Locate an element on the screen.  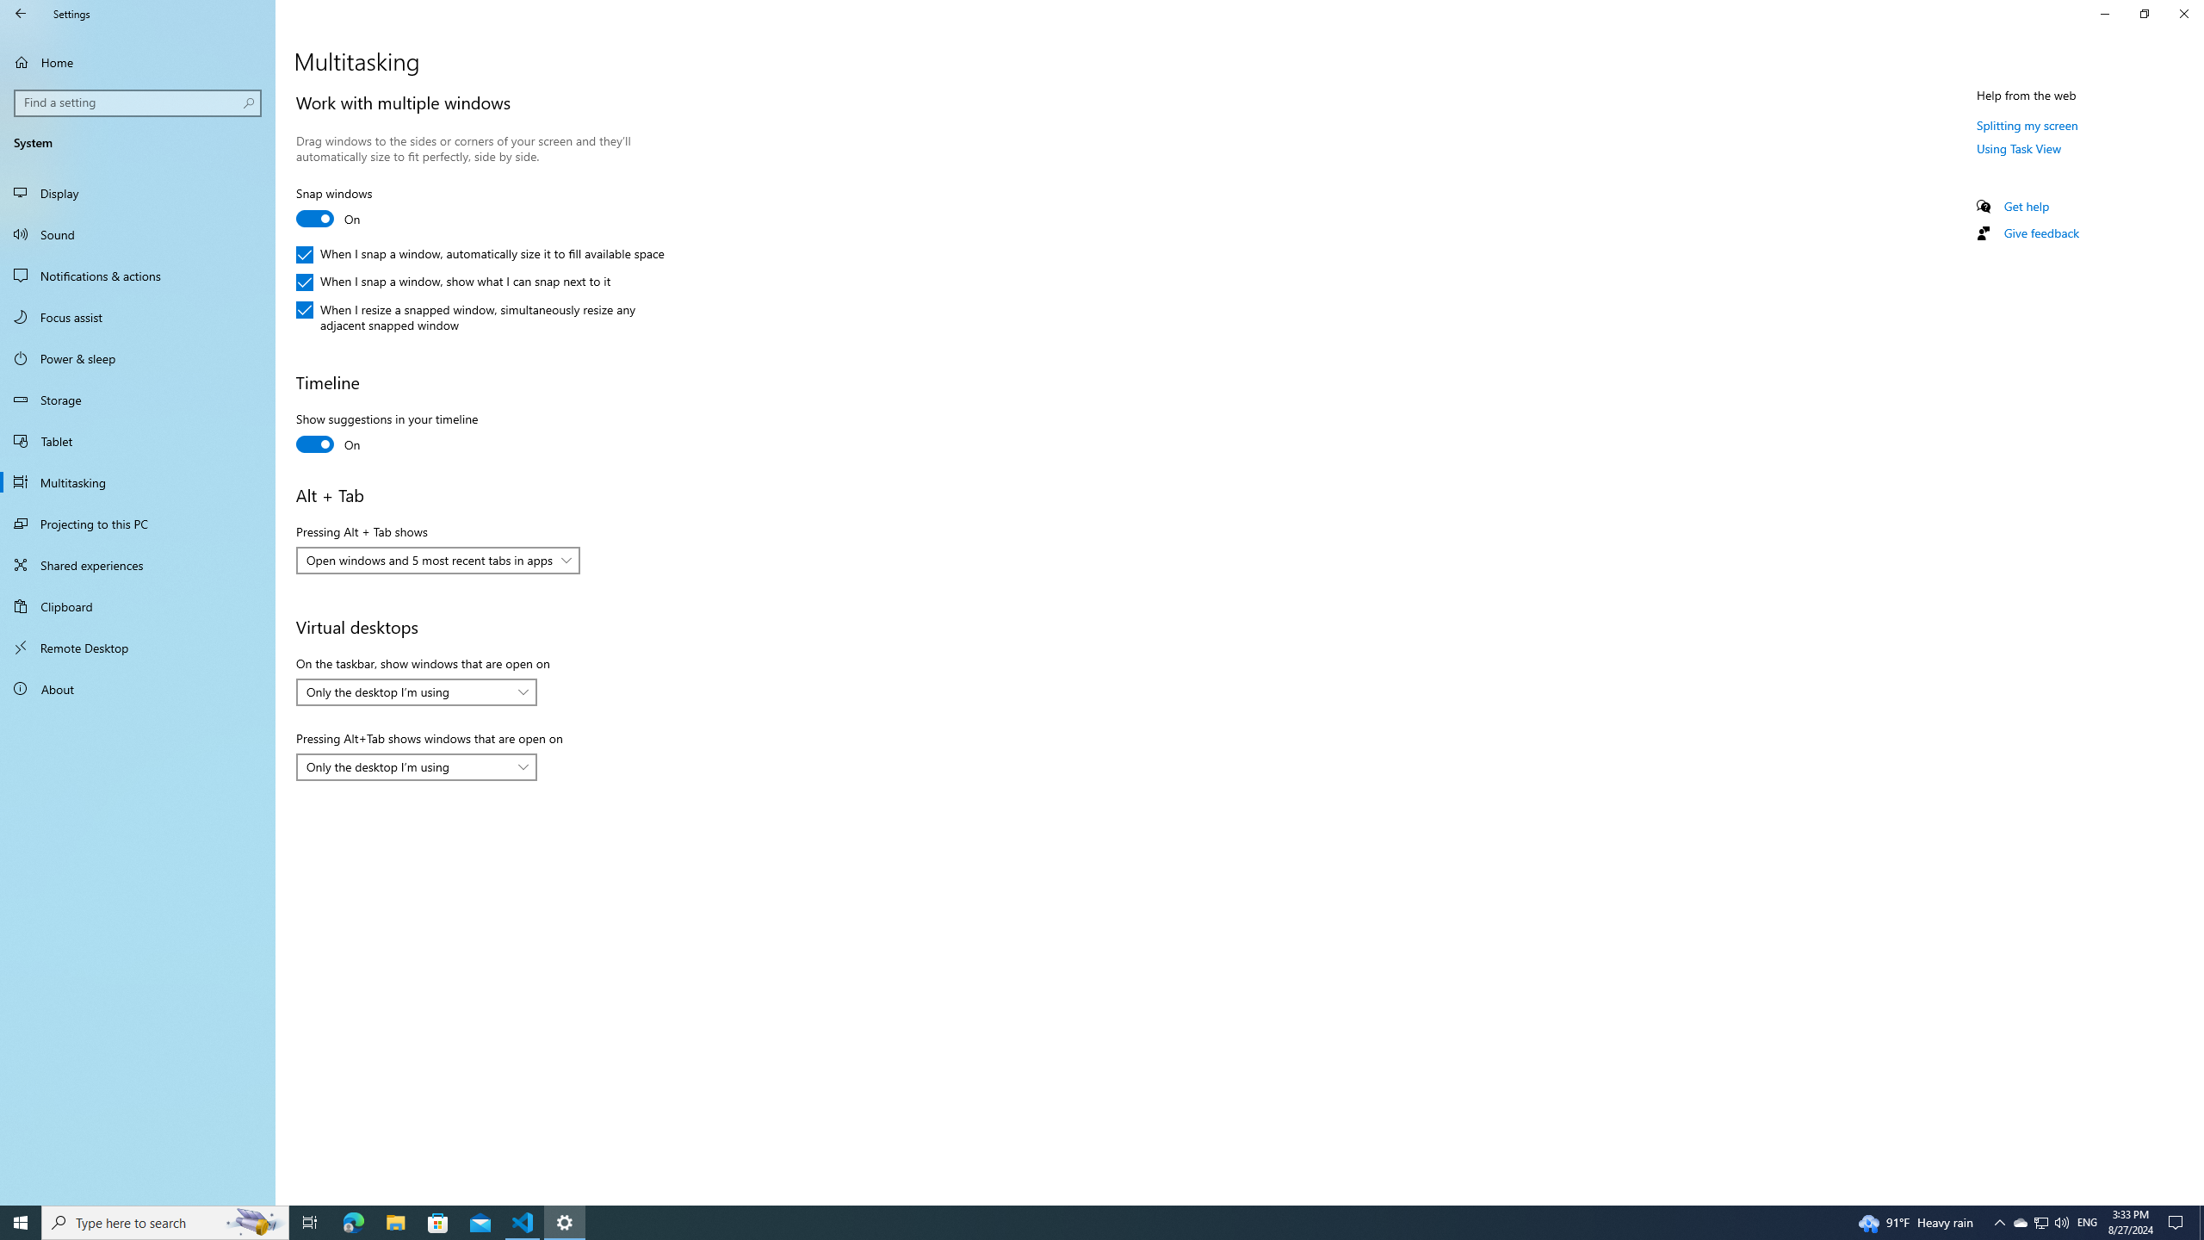
Snap windows is located at coordinates (359, 208).